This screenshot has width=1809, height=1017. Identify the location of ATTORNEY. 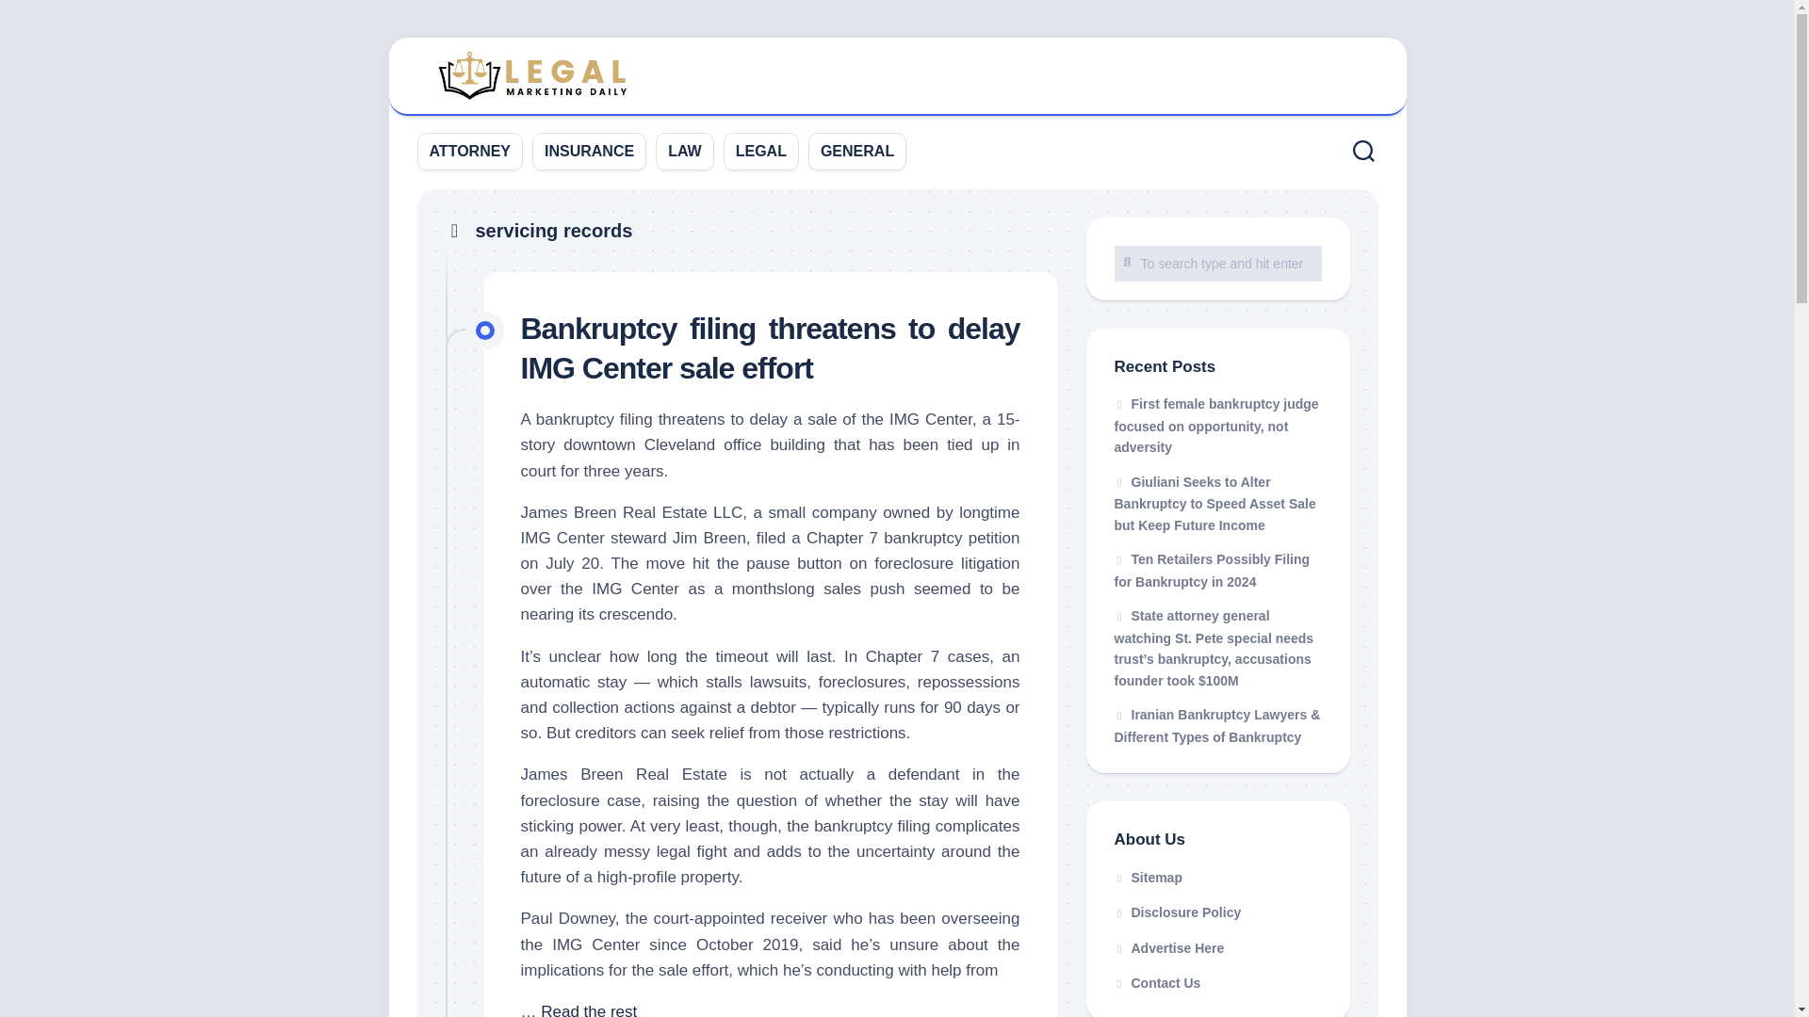
(471, 151).